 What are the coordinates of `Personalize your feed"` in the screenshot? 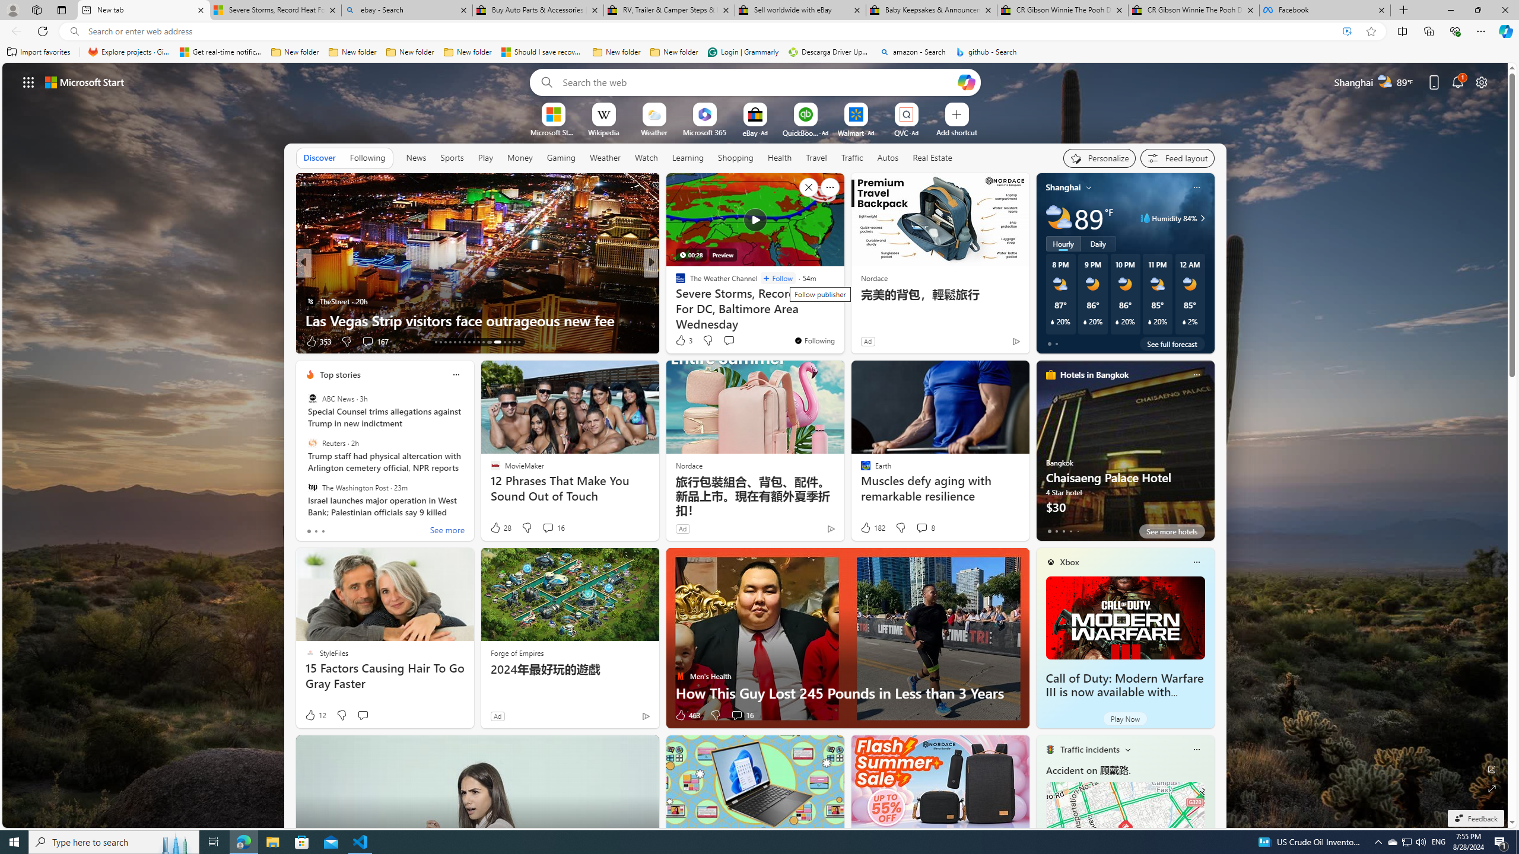 It's located at (1099, 158).